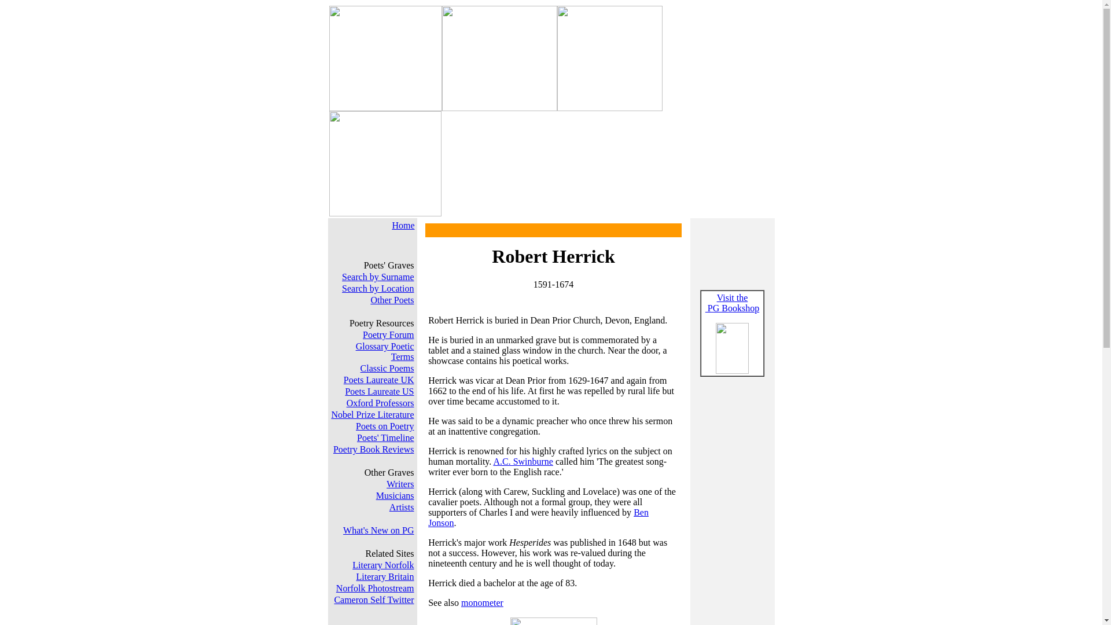 Image resolution: width=1111 pixels, height=625 pixels. What do you see at coordinates (374, 600) in the screenshot?
I see `Cameron Self Twitter` at bounding box center [374, 600].